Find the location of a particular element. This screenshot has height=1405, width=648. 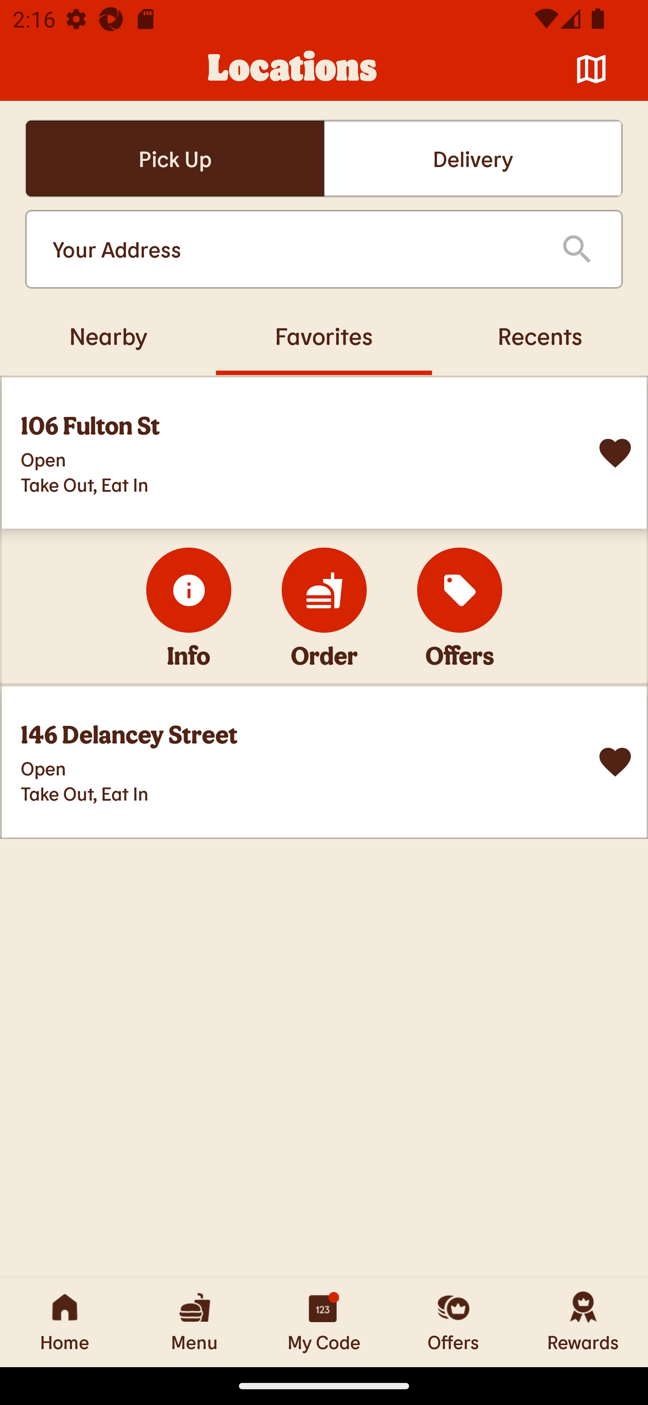

Offers is located at coordinates (454, 1323).